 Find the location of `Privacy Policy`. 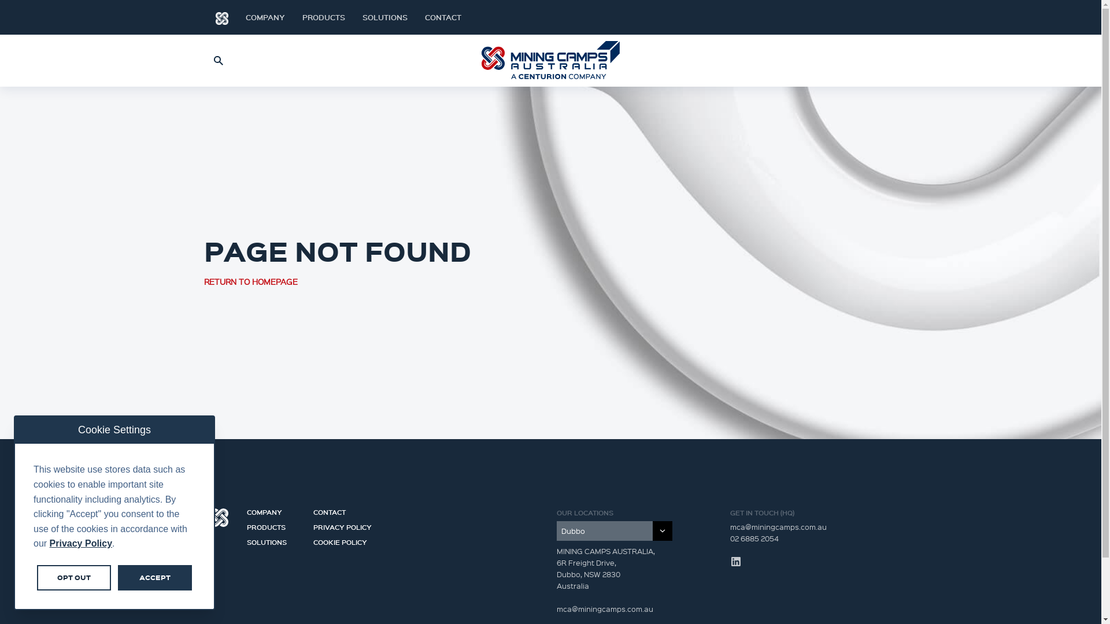

Privacy Policy is located at coordinates (81, 543).